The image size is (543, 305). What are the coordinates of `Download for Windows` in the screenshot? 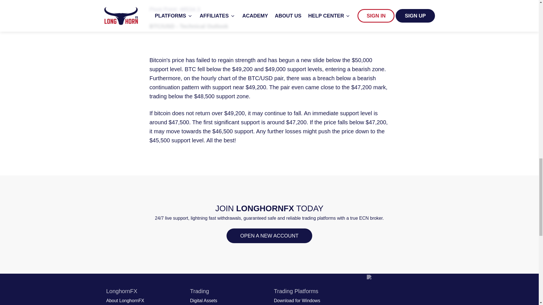 It's located at (297, 300).